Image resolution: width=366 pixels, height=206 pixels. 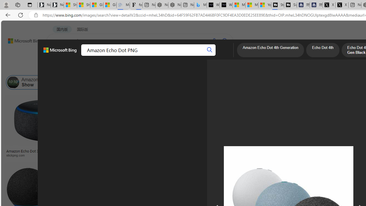 What do you see at coordinates (343, 82) in the screenshot?
I see `Amazon Echo Speaker` at bounding box center [343, 82].